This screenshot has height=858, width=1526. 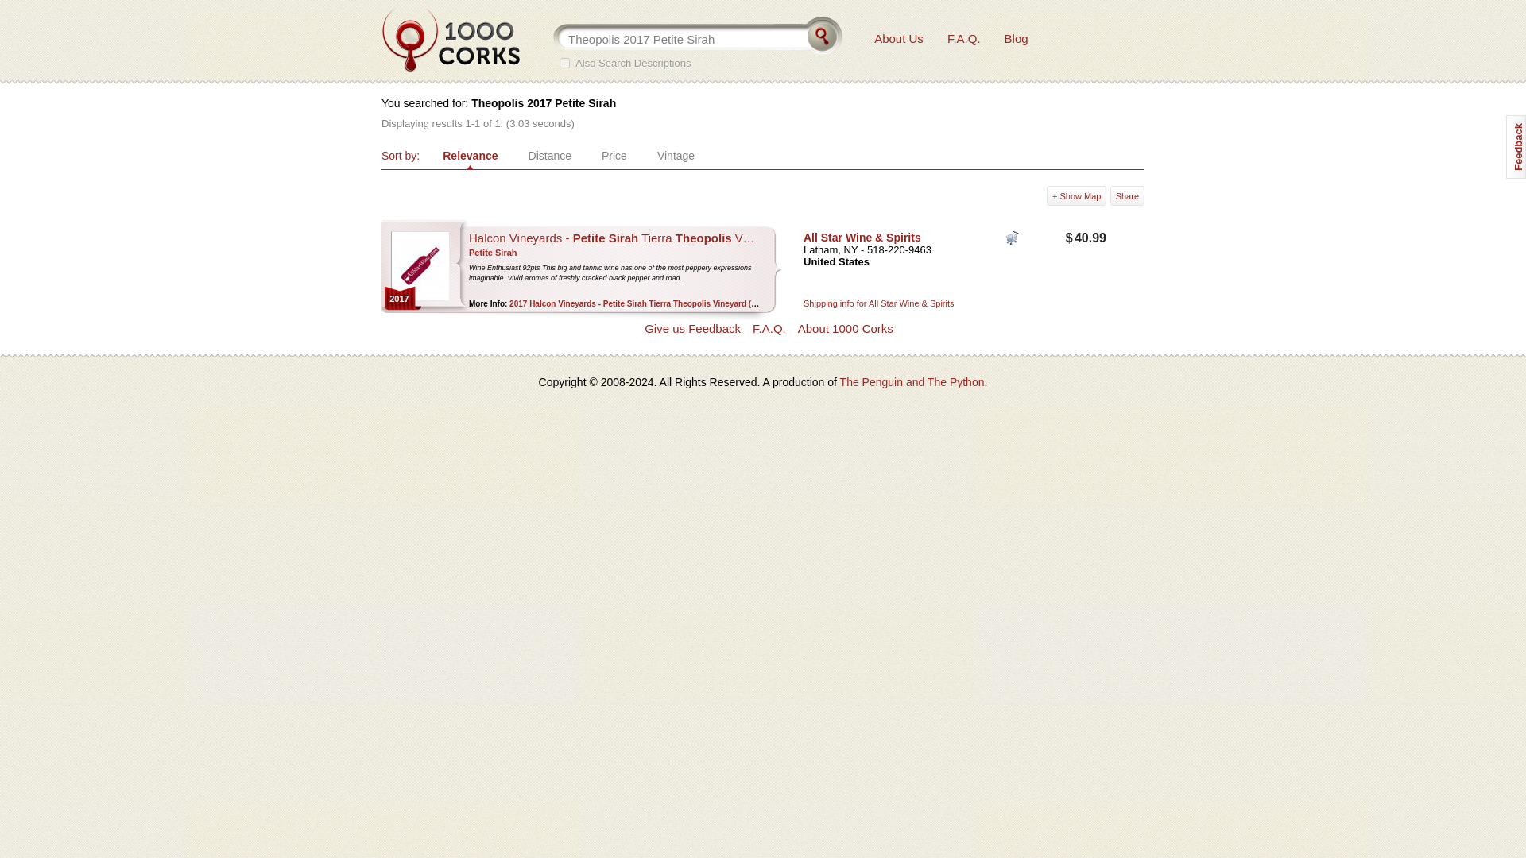 What do you see at coordinates (683, 38) in the screenshot?
I see `Theopolis 2017 Petite Sirah` at bounding box center [683, 38].